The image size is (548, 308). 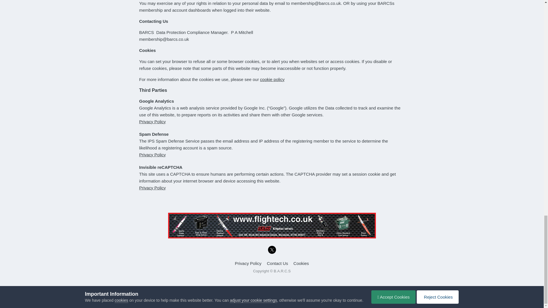 I want to click on Privacy Policy, so click(x=152, y=188).